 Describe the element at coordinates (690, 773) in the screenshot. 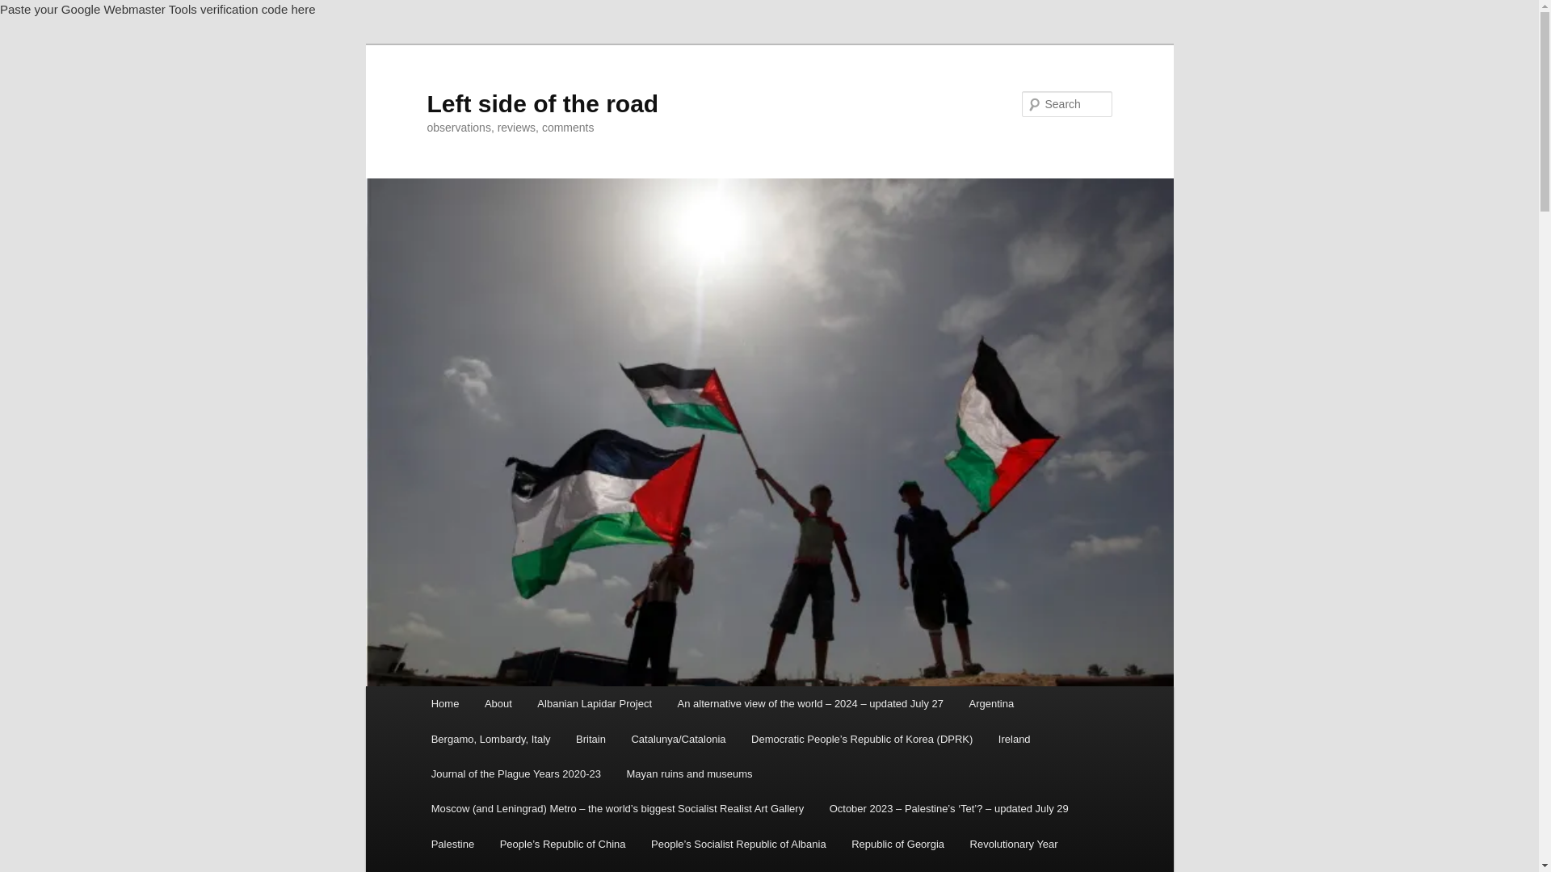

I see `Mayan ruins and museums` at that location.